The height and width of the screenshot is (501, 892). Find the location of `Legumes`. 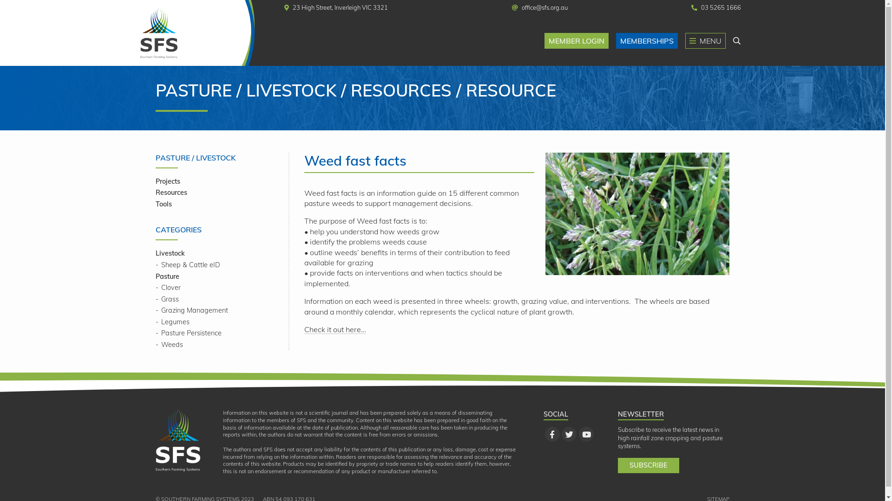

Legumes is located at coordinates (173, 322).